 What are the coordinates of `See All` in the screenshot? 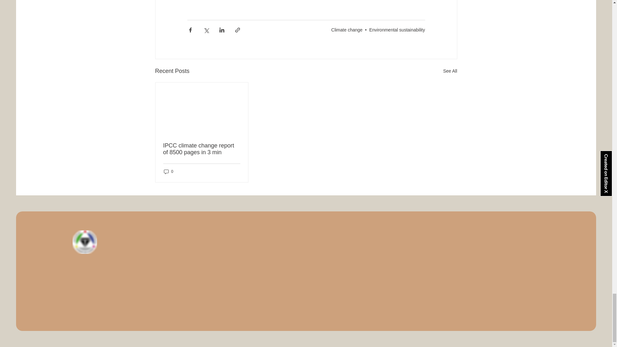 It's located at (450, 71).